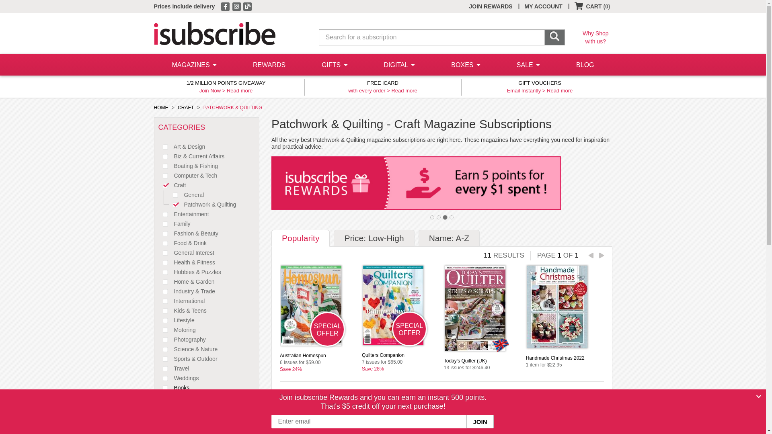 This screenshot has height=434, width=772. Describe the element at coordinates (186, 108) in the screenshot. I see `CRAFT` at that location.